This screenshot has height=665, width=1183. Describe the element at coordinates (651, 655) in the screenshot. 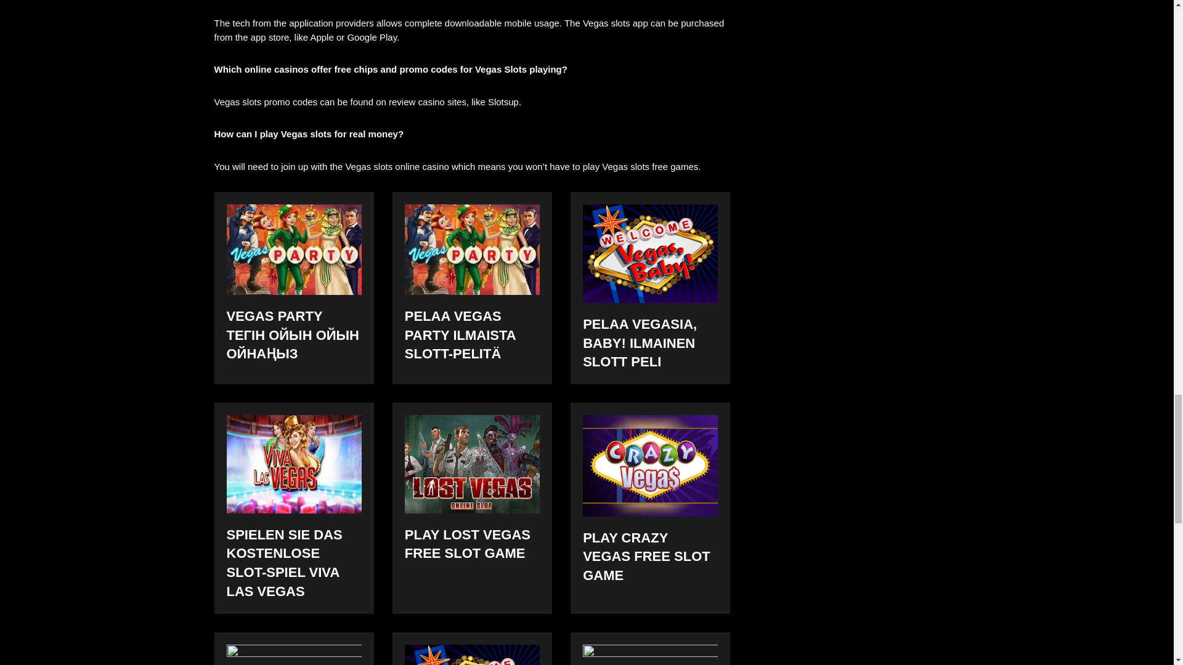

I see `PLAY VEGAS HITS FREE SLOT GAME` at that location.